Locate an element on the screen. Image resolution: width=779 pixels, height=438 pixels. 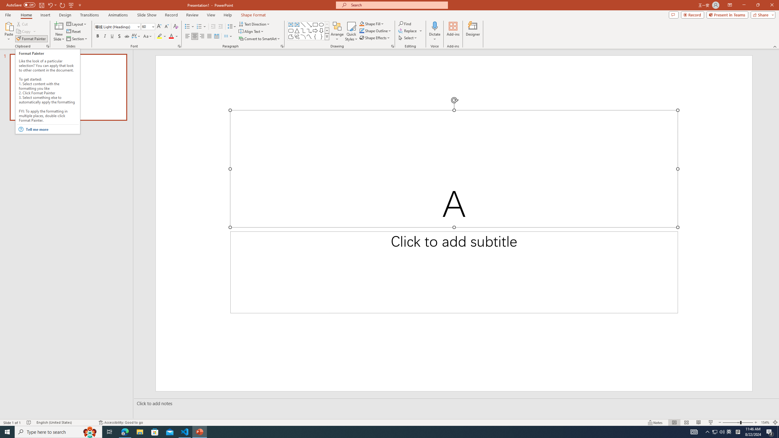
Format Object... is located at coordinates (393, 46).